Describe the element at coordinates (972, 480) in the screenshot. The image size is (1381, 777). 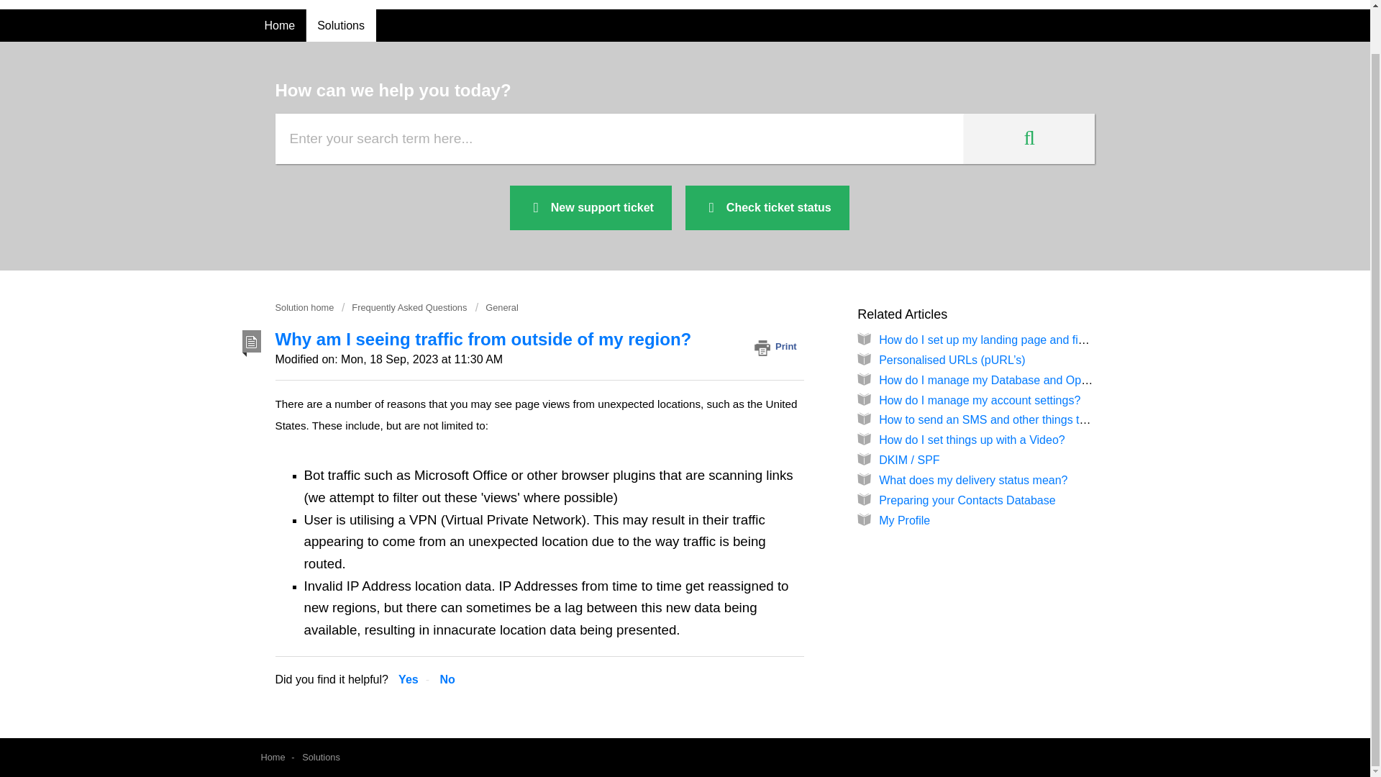
I see `What does my delivery status mean?` at that location.